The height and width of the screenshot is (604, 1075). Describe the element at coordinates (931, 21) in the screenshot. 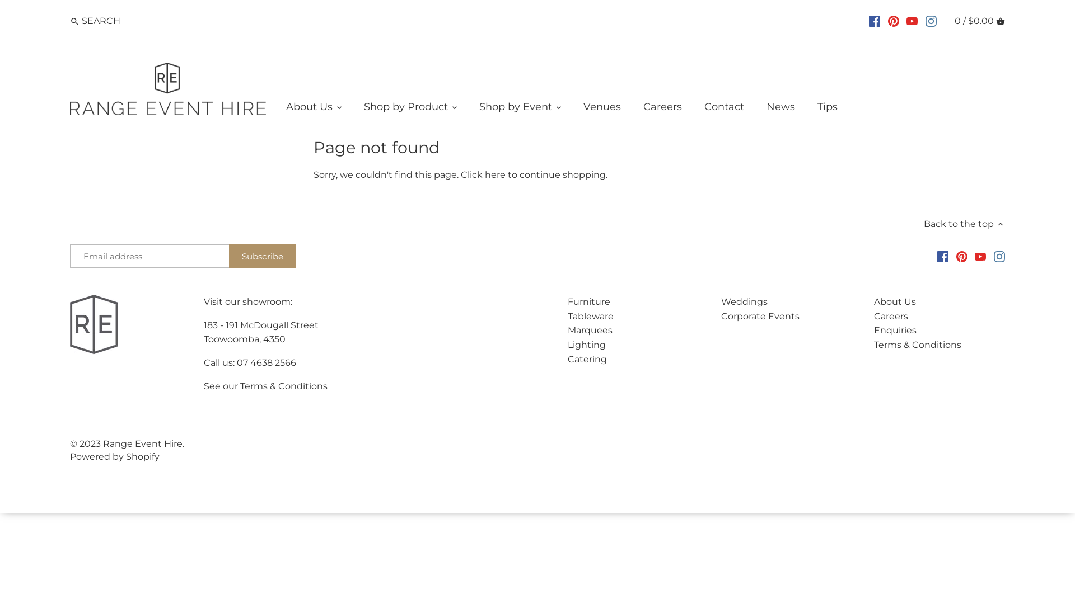

I see `INSTAGRAM` at that location.